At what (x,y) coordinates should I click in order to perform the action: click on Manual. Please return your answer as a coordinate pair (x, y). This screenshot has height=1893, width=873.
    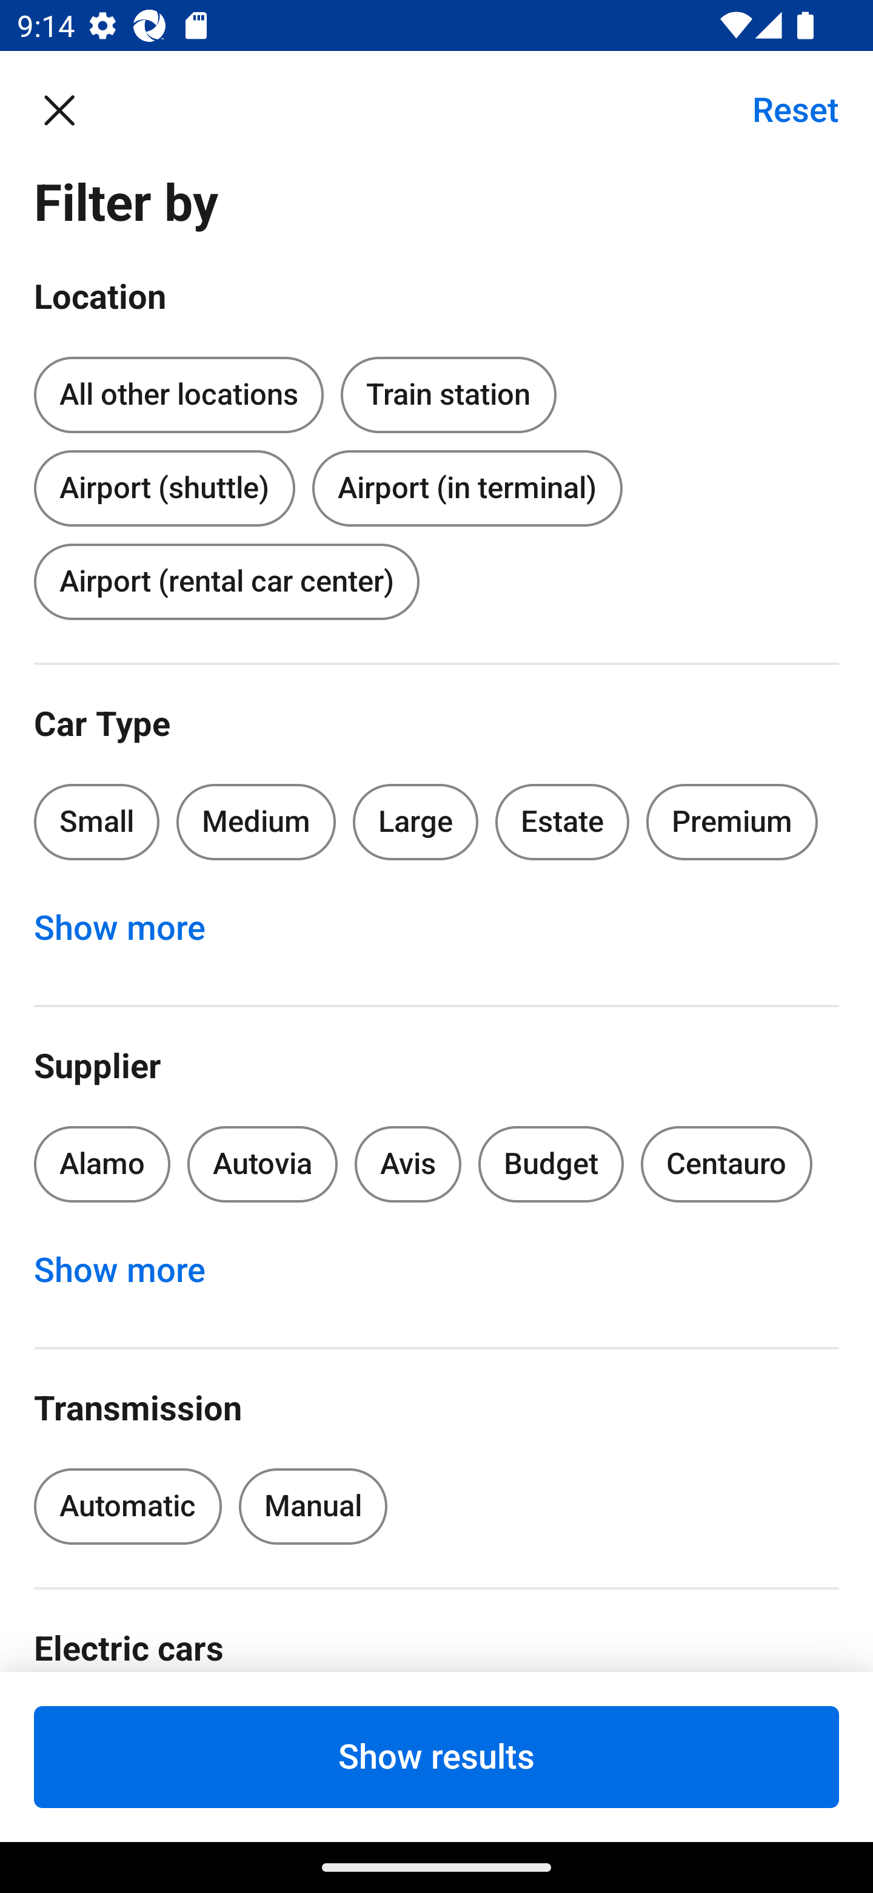
    Looking at the image, I should click on (313, 1507).